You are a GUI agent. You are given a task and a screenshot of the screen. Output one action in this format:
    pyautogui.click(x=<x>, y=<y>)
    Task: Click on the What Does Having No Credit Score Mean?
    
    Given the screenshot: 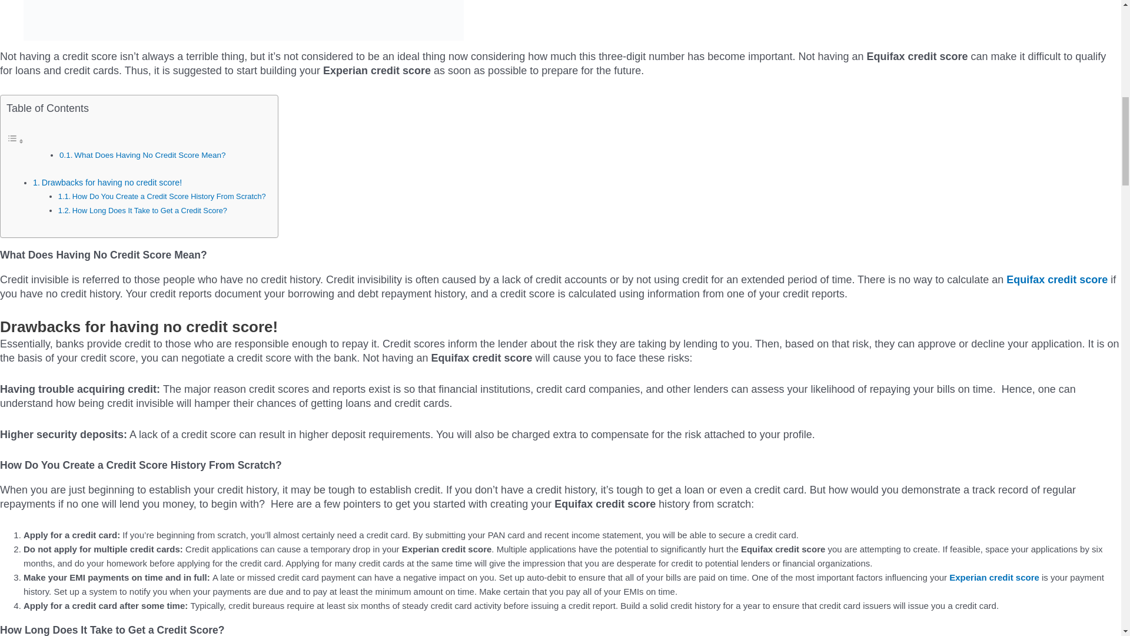 What is the action you would take?
    pyautogui.click(x=149, y=155)
    